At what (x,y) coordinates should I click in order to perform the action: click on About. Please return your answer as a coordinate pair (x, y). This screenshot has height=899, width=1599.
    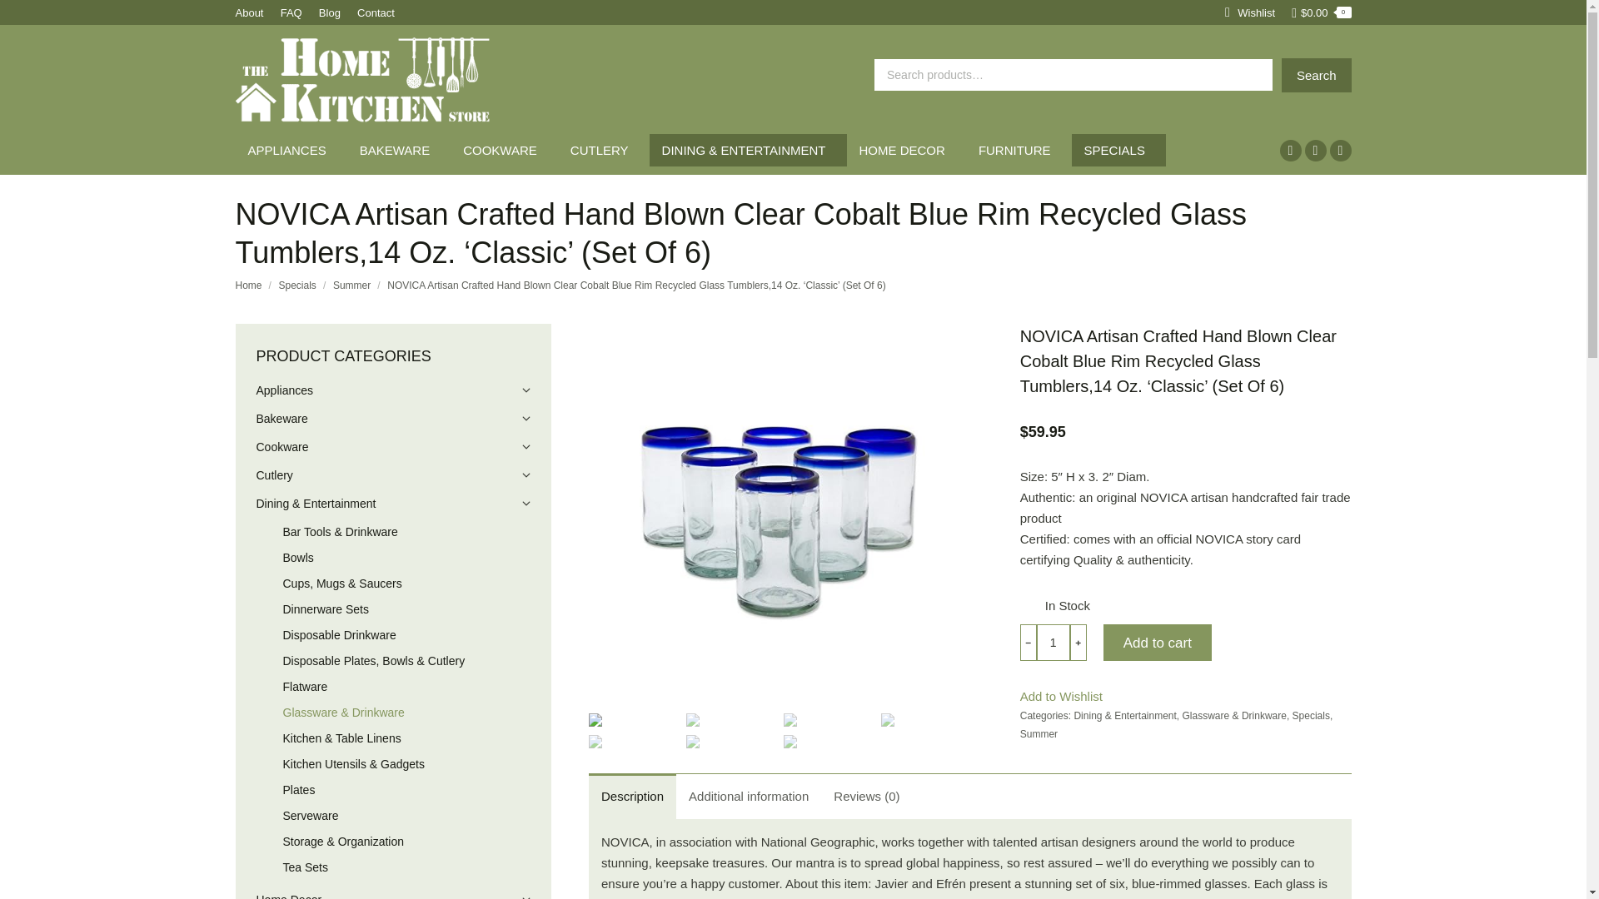
    Looking at the image, I should click on (249, 12).